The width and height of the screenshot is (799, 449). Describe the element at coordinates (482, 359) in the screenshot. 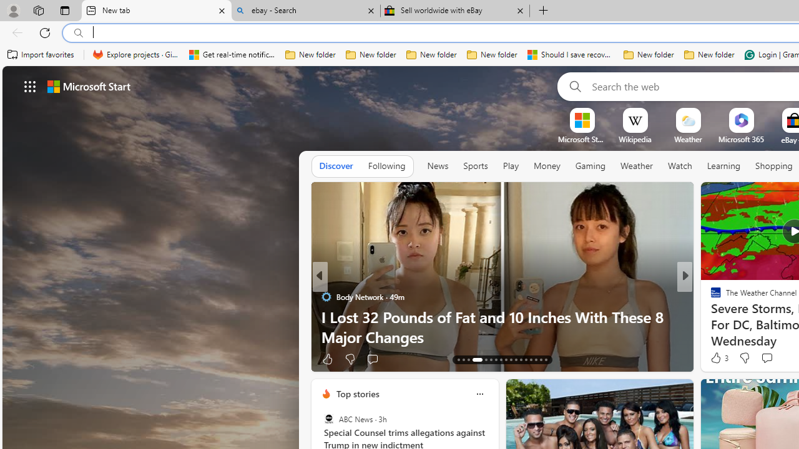

I see `AutomationID: tab-17` at that location.